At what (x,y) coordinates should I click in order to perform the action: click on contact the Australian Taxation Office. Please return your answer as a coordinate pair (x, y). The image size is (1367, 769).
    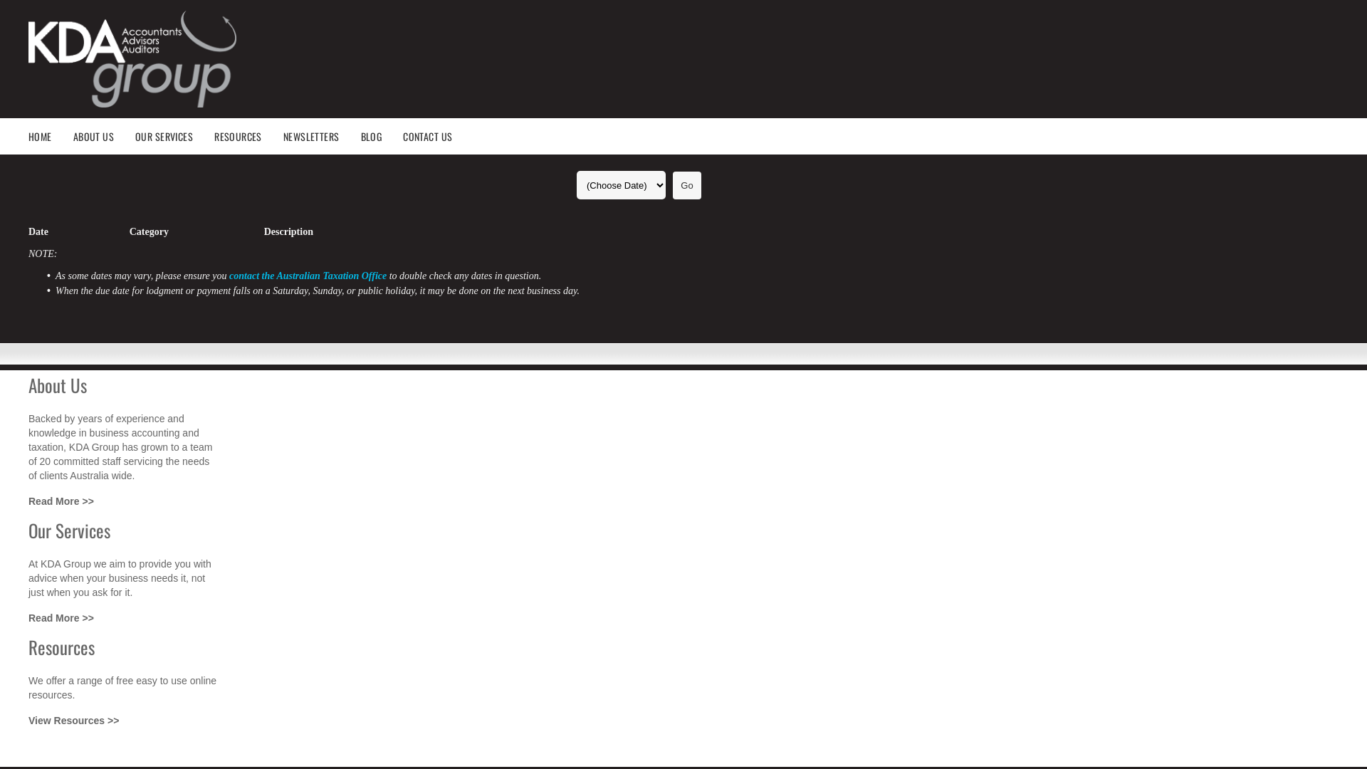
    Looking at the image, I should click on (308, 276).